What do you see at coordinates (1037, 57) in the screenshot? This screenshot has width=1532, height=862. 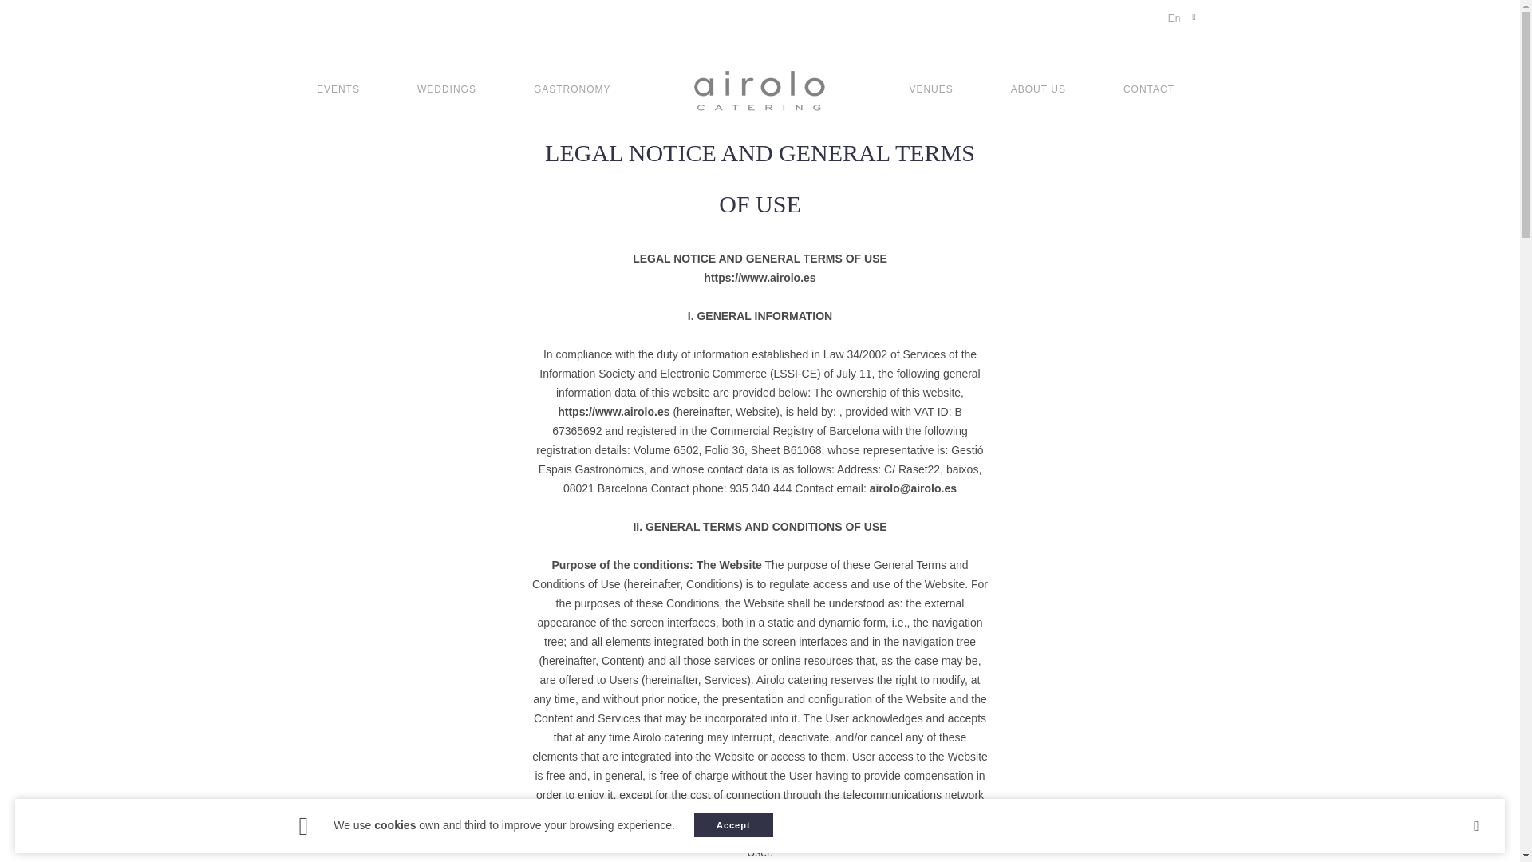 I see `ABOUT US` at bounding box center [1037, 57].